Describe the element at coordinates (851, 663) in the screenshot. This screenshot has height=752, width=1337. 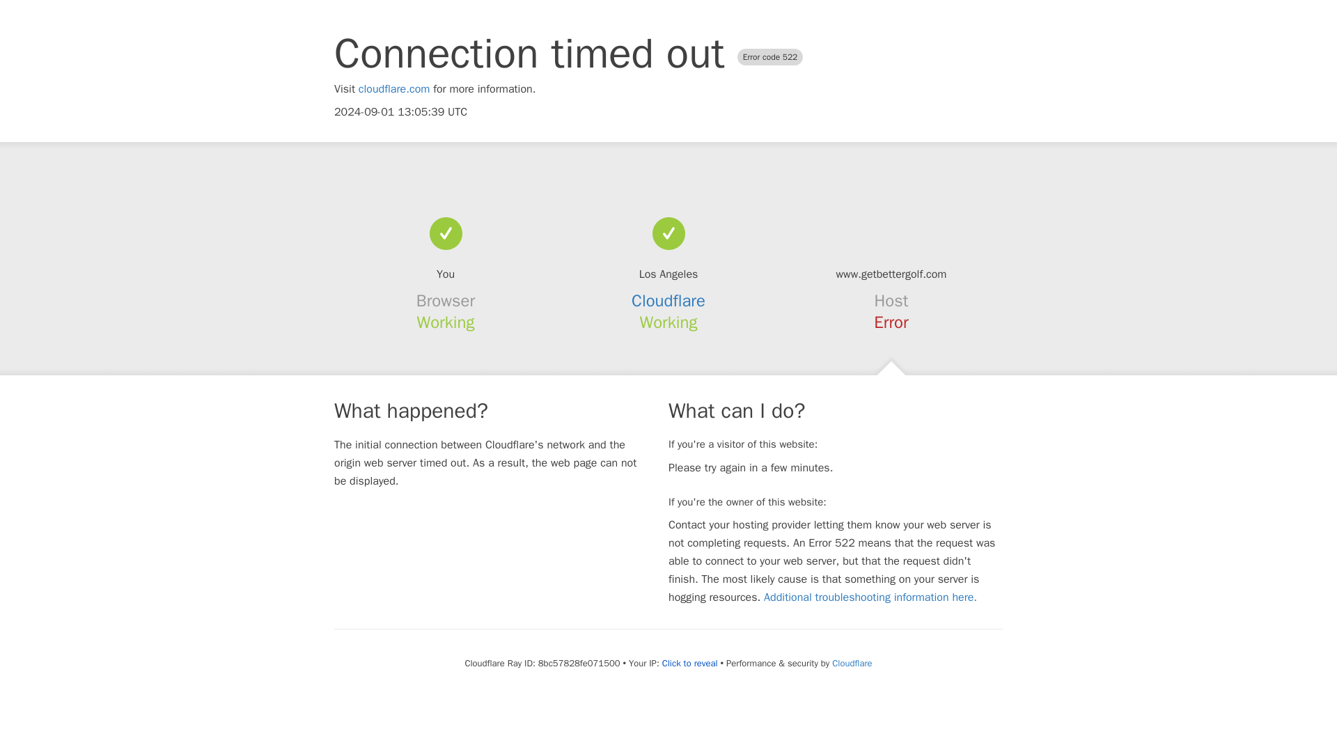
I see `Cloudflare` at that location.